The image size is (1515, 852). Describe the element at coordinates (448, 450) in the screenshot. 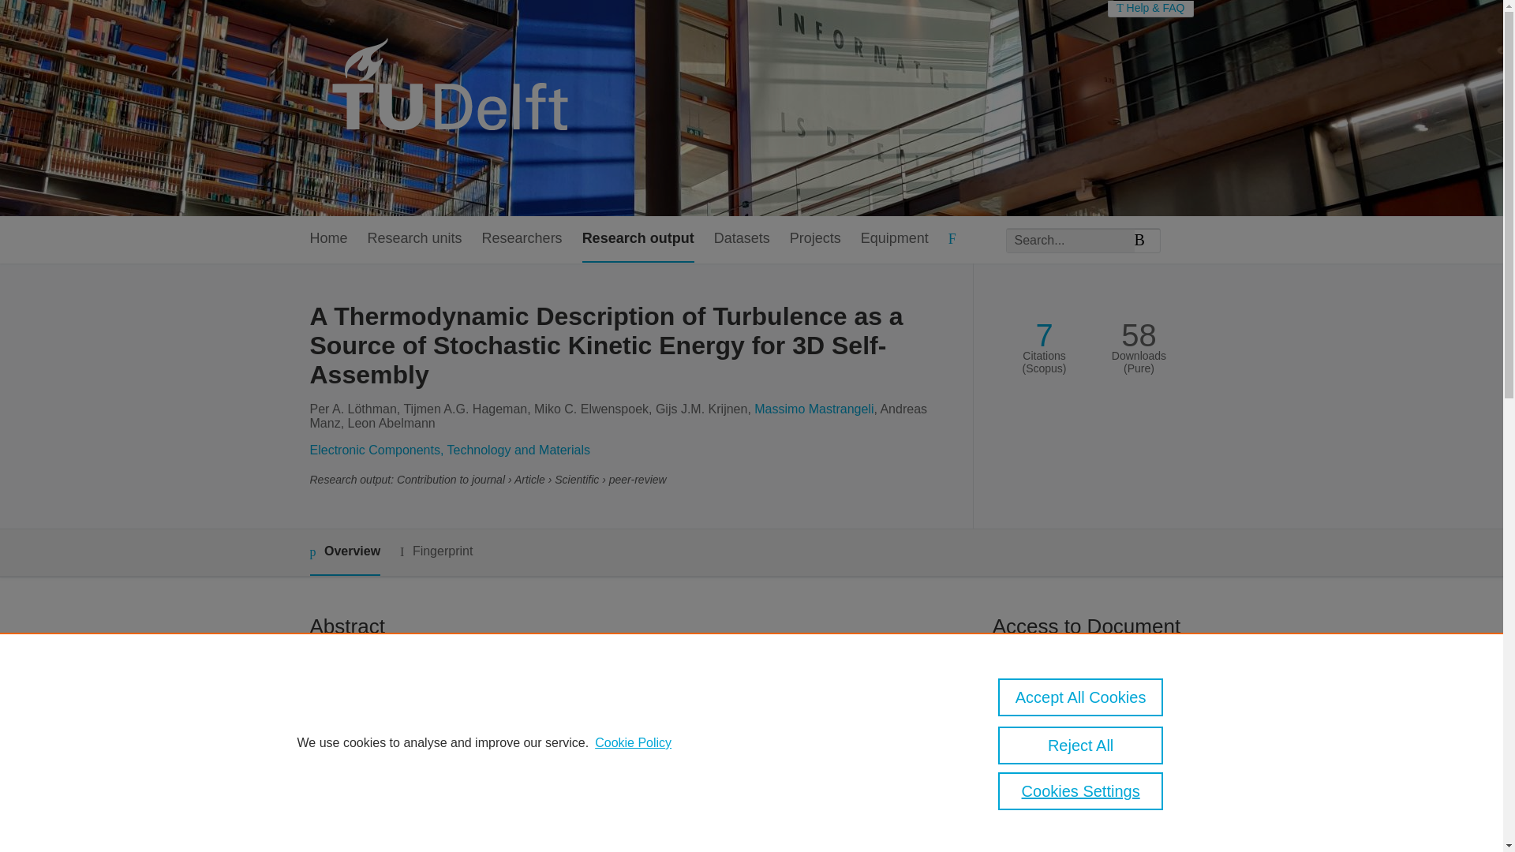

I see `Electronic Components, Technology and Materials` at that location.